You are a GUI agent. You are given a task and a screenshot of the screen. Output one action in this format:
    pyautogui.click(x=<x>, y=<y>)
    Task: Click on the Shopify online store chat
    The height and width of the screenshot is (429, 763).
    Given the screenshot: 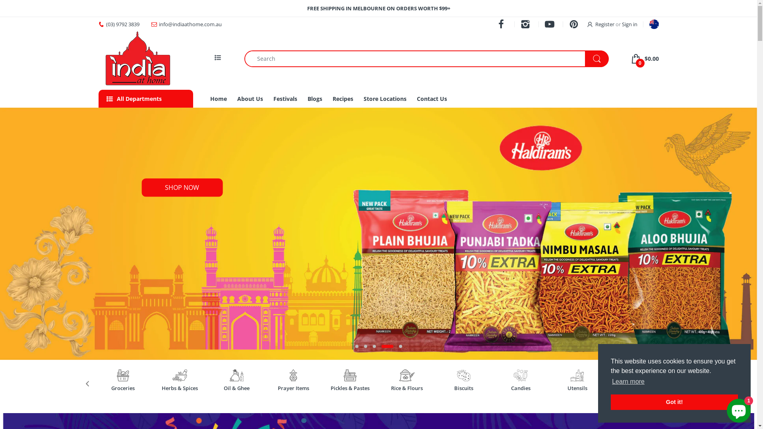 What is the action you would take?
    pyautogui.click(x=739, y=409)
    